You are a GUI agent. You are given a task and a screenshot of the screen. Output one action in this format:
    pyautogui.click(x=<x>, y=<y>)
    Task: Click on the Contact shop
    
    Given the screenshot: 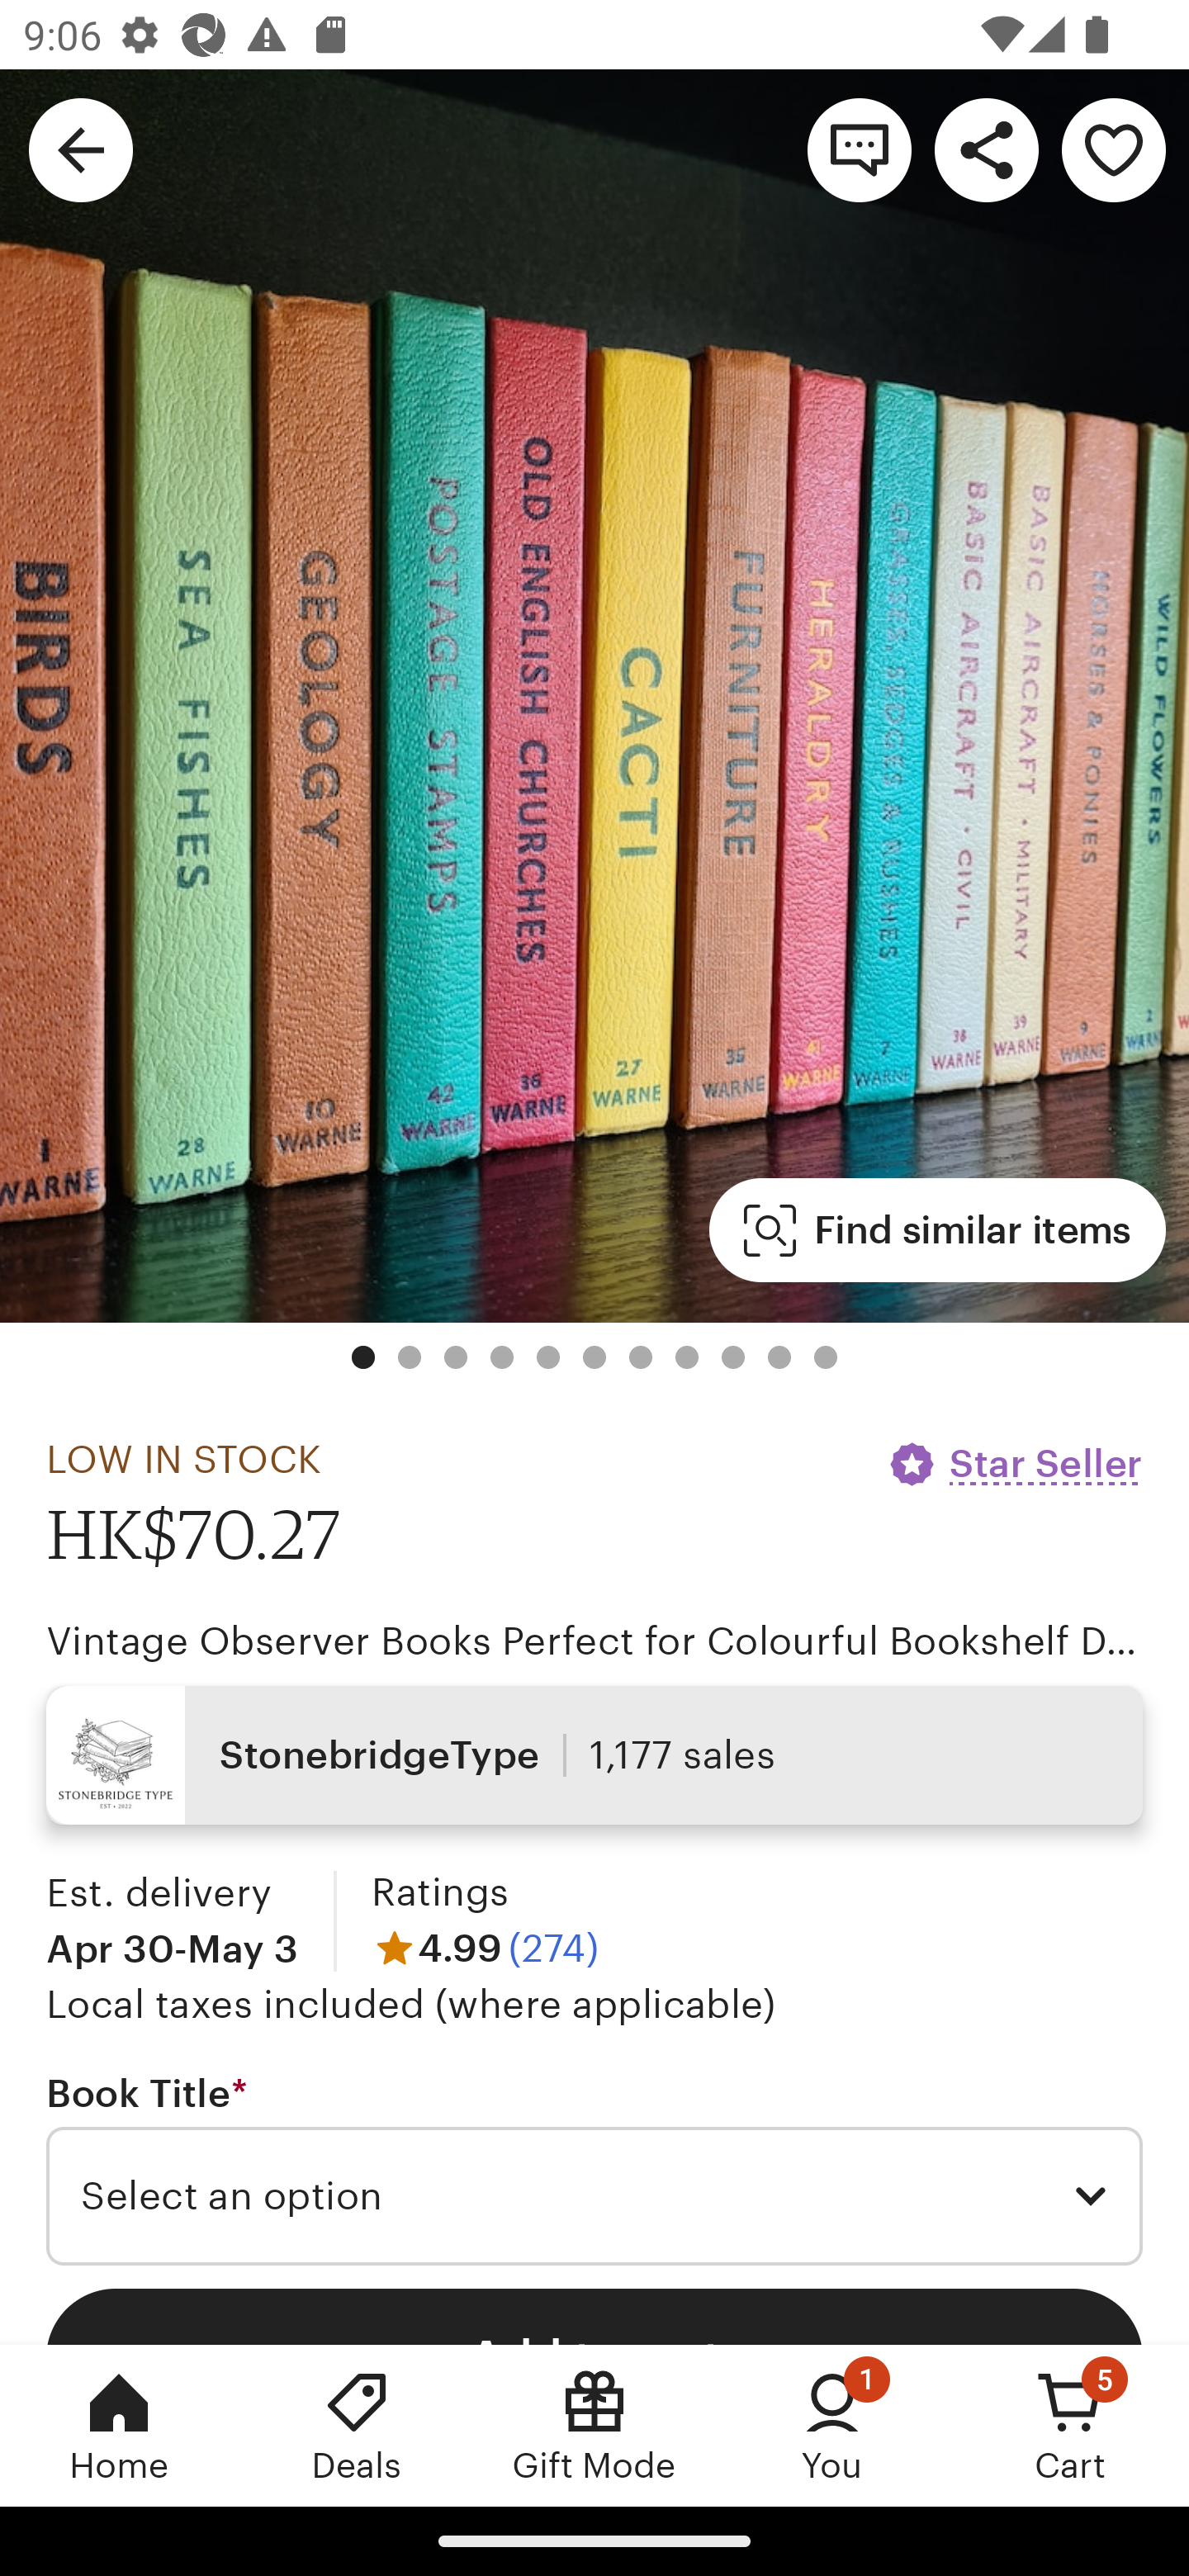 What is the action you would take?
    pyautogui.click(x=859, y=149)
    